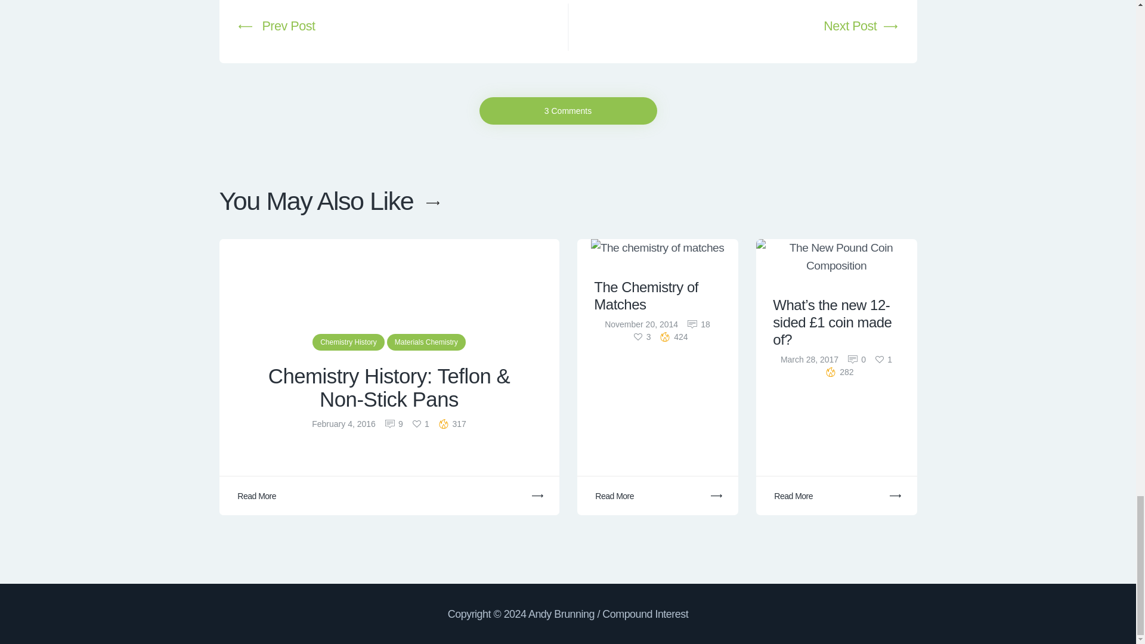 This screenshot has height=644, width=1145. I want to click on Like, so click(642, 337).